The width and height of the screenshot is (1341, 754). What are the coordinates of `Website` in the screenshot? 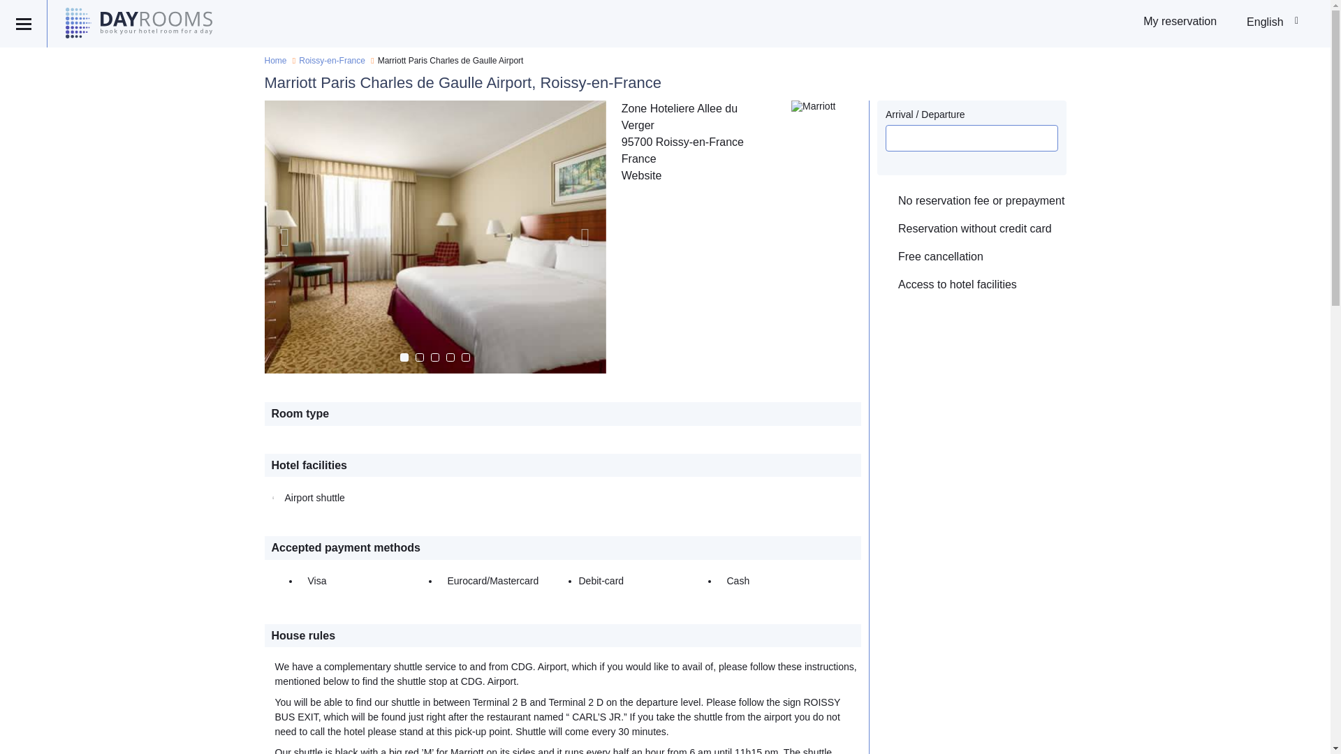 It's located at (642, 176).